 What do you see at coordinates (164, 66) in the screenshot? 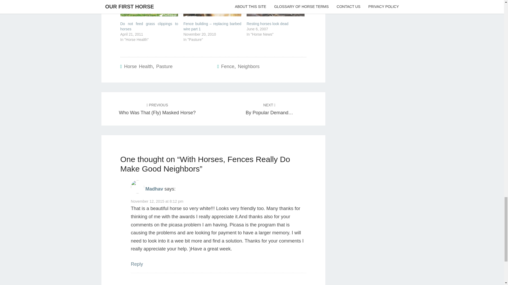
I see `Pasture` at bounding box center [164, 66].